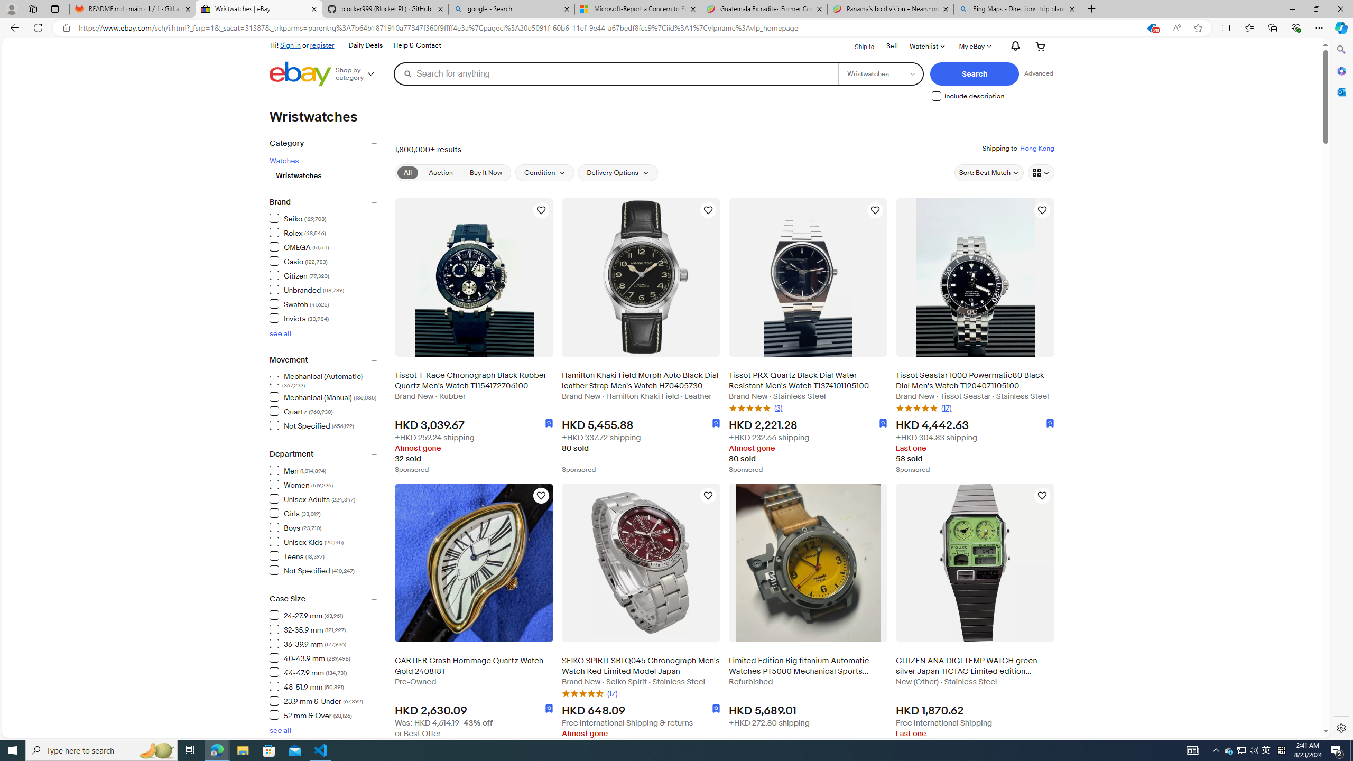 The width and height of the screenshot is (1353, 761). I want to click on Unisex Kids(20,145) Items, so click(325, 541).